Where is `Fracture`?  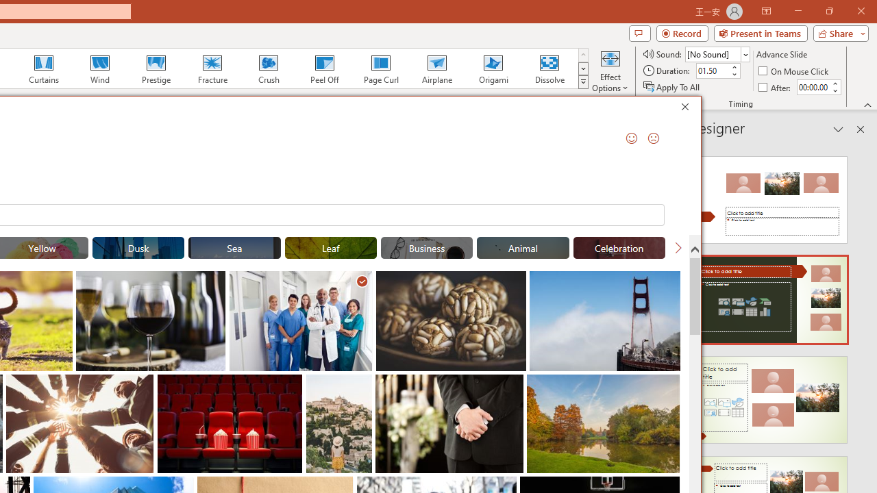
Fracture is located at coordinates (212, 68).